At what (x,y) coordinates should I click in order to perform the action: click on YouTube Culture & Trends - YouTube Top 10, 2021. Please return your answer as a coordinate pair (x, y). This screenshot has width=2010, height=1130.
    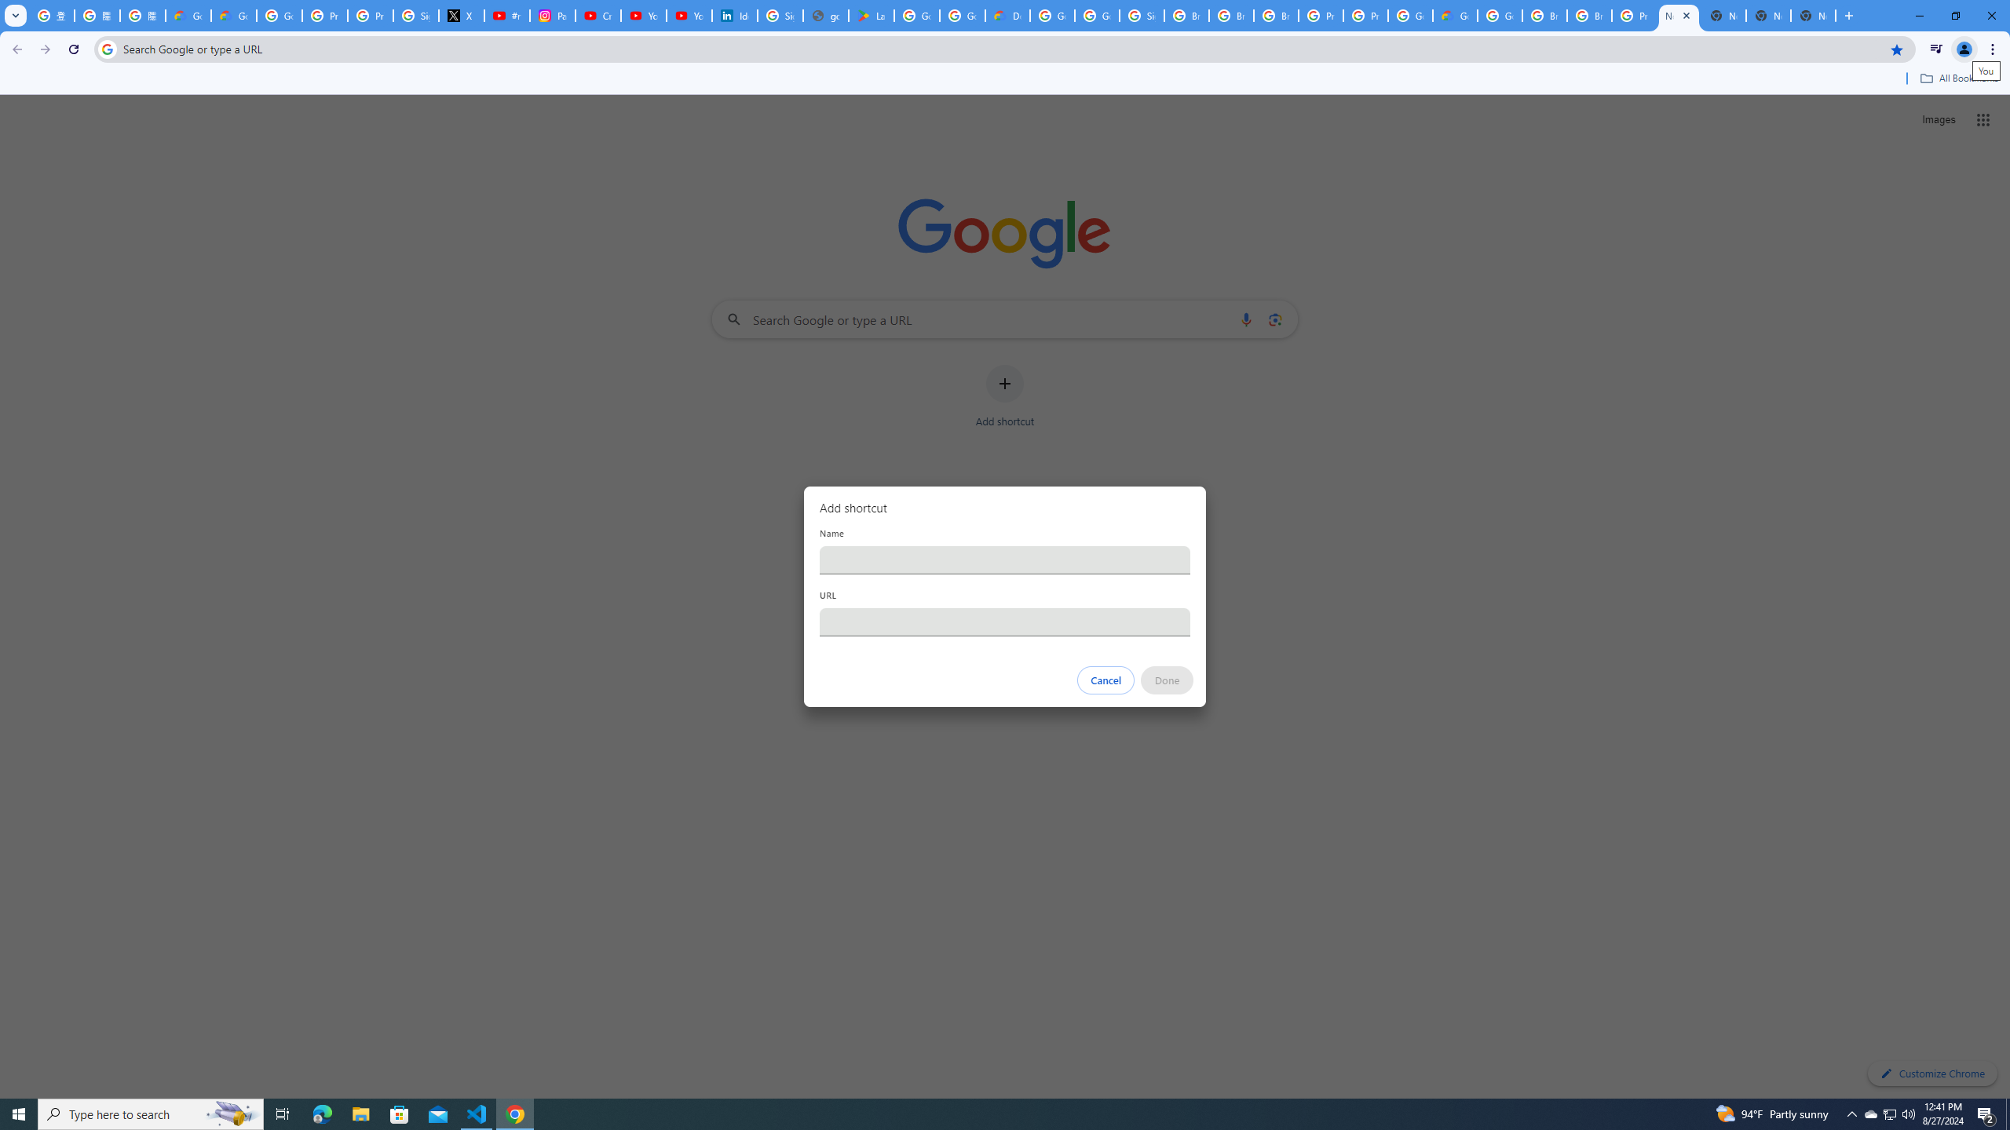
    Looking at the image, I should click on (689, 16).